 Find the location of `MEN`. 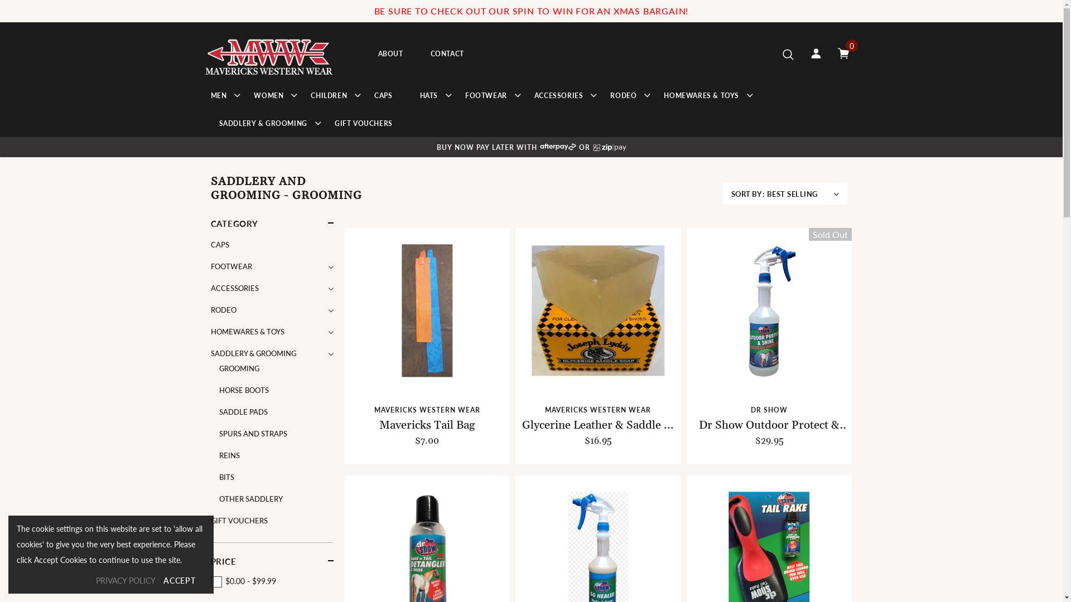

MEN is located at coordinates (219, 96).